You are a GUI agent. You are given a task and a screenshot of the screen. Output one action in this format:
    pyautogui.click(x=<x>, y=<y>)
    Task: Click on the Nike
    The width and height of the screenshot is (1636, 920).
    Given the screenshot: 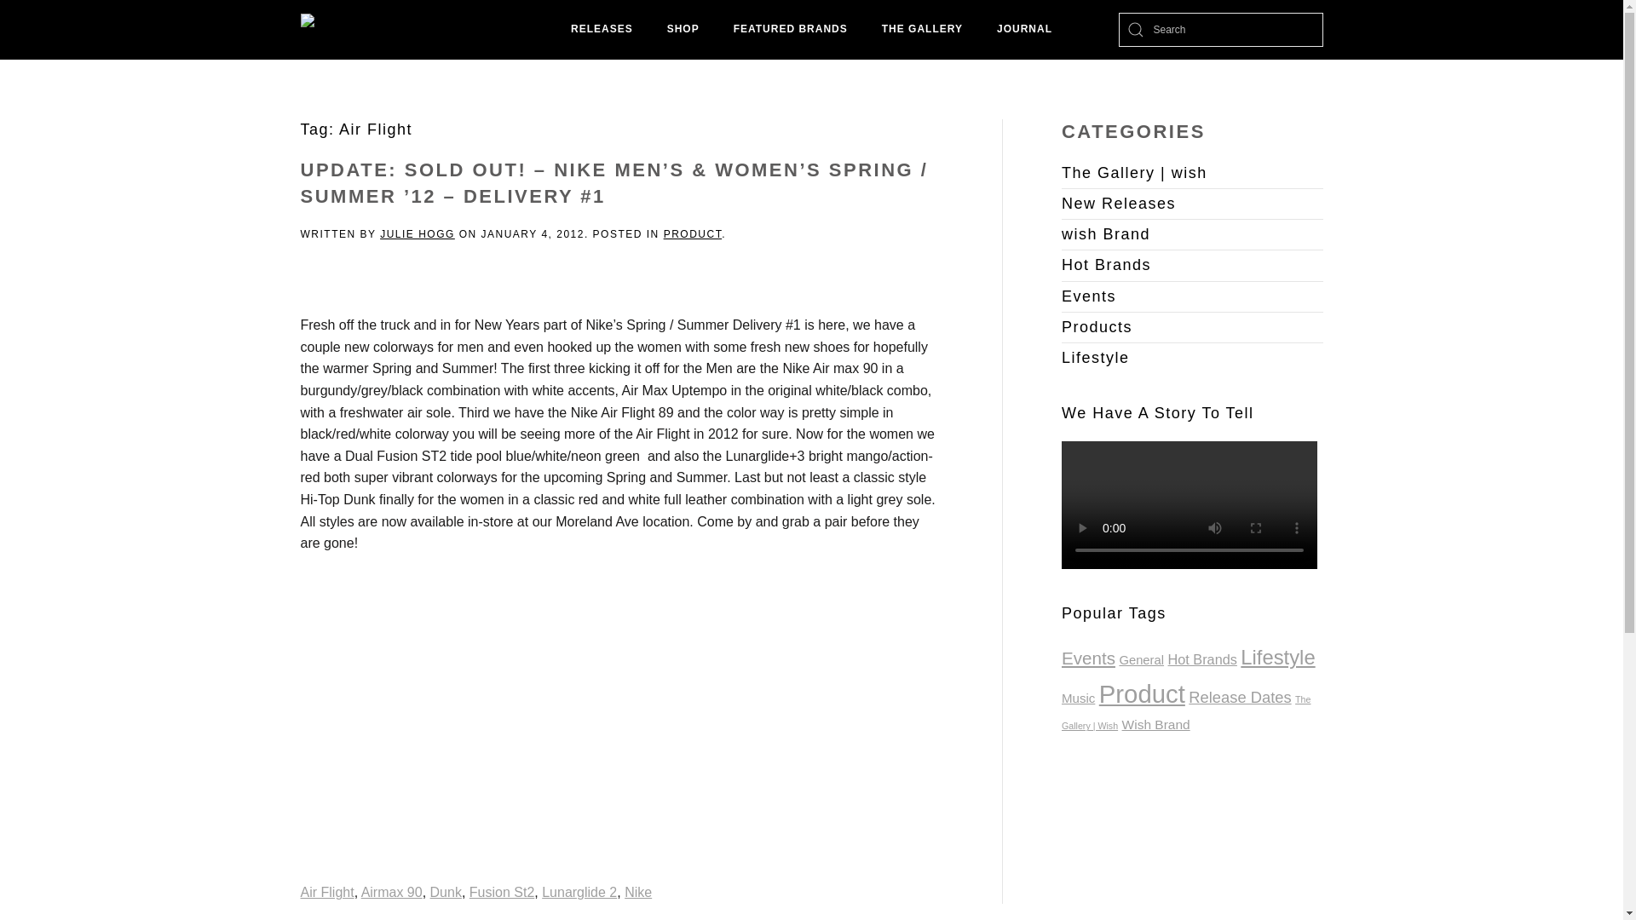 What is the action you would take?
    pyautogui.click(x=637, y=892)
    